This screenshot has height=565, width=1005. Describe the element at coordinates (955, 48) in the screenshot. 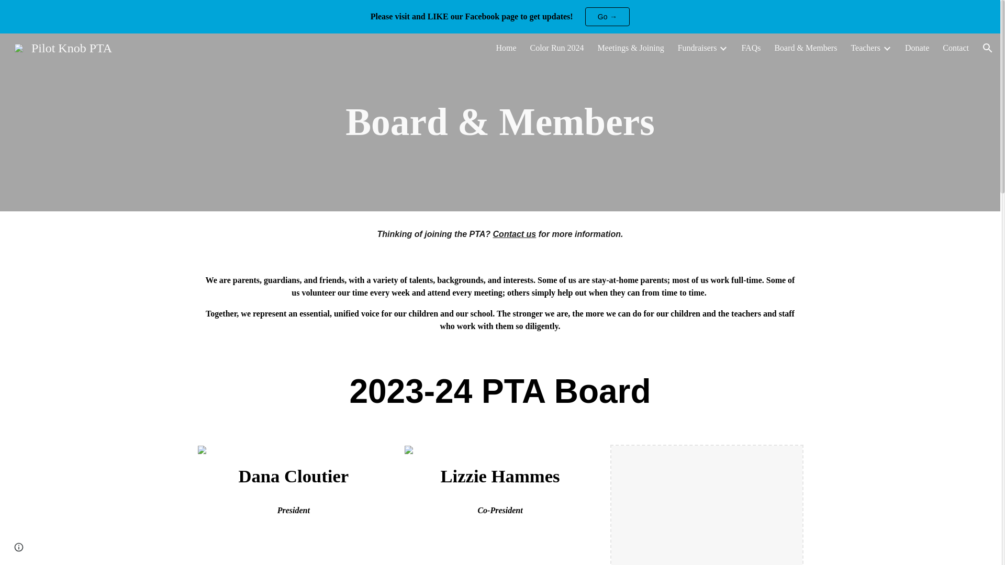

I see `Contact` at that location.